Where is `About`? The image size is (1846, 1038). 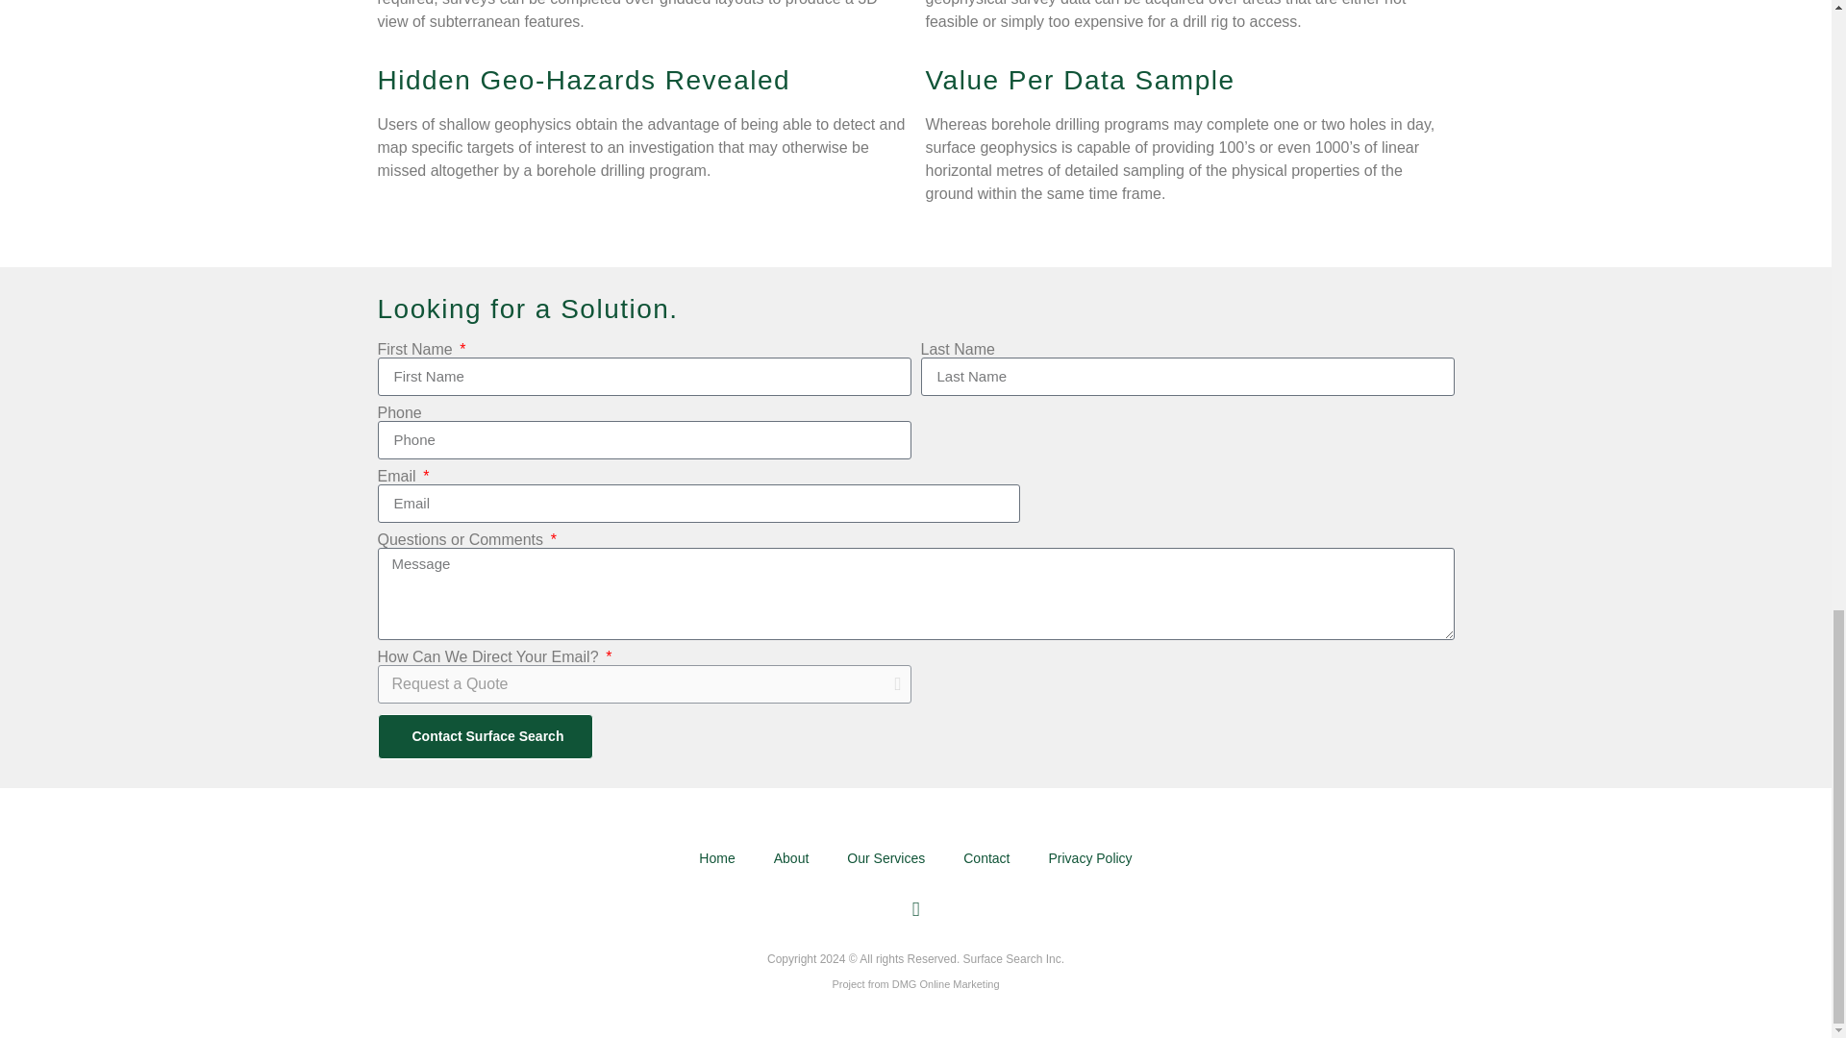
About is located at coordinates (792, 857).